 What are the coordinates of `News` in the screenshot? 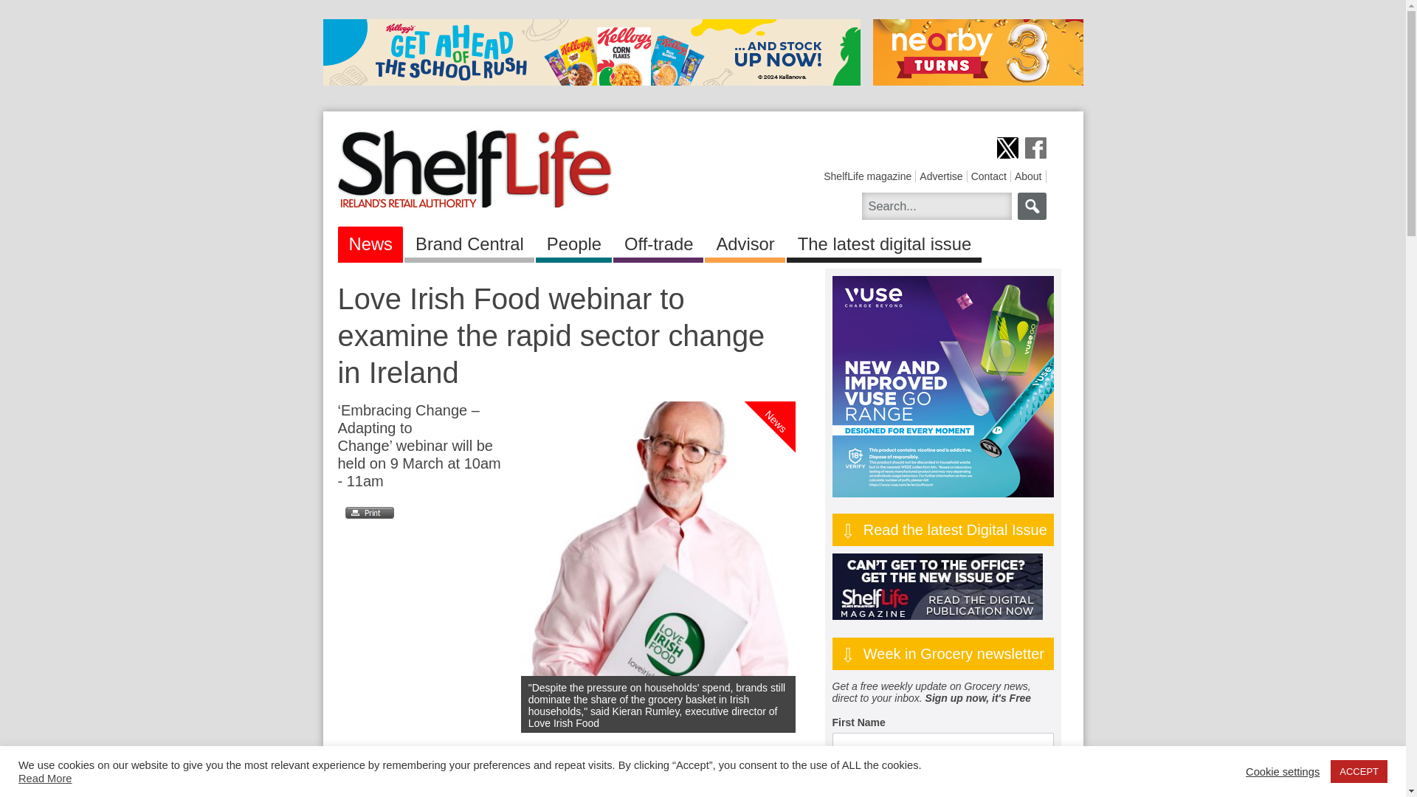 It's located at (370, 241).